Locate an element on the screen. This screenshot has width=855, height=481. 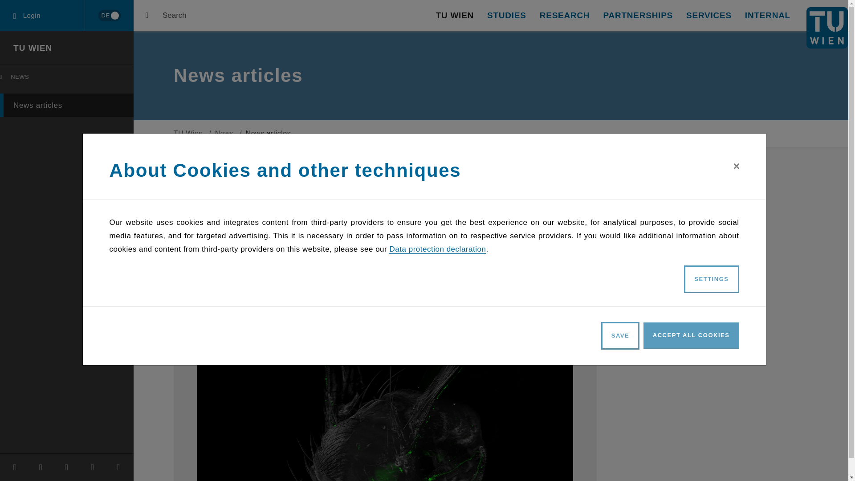
TU WIEN is located at coordinates (67, 105).